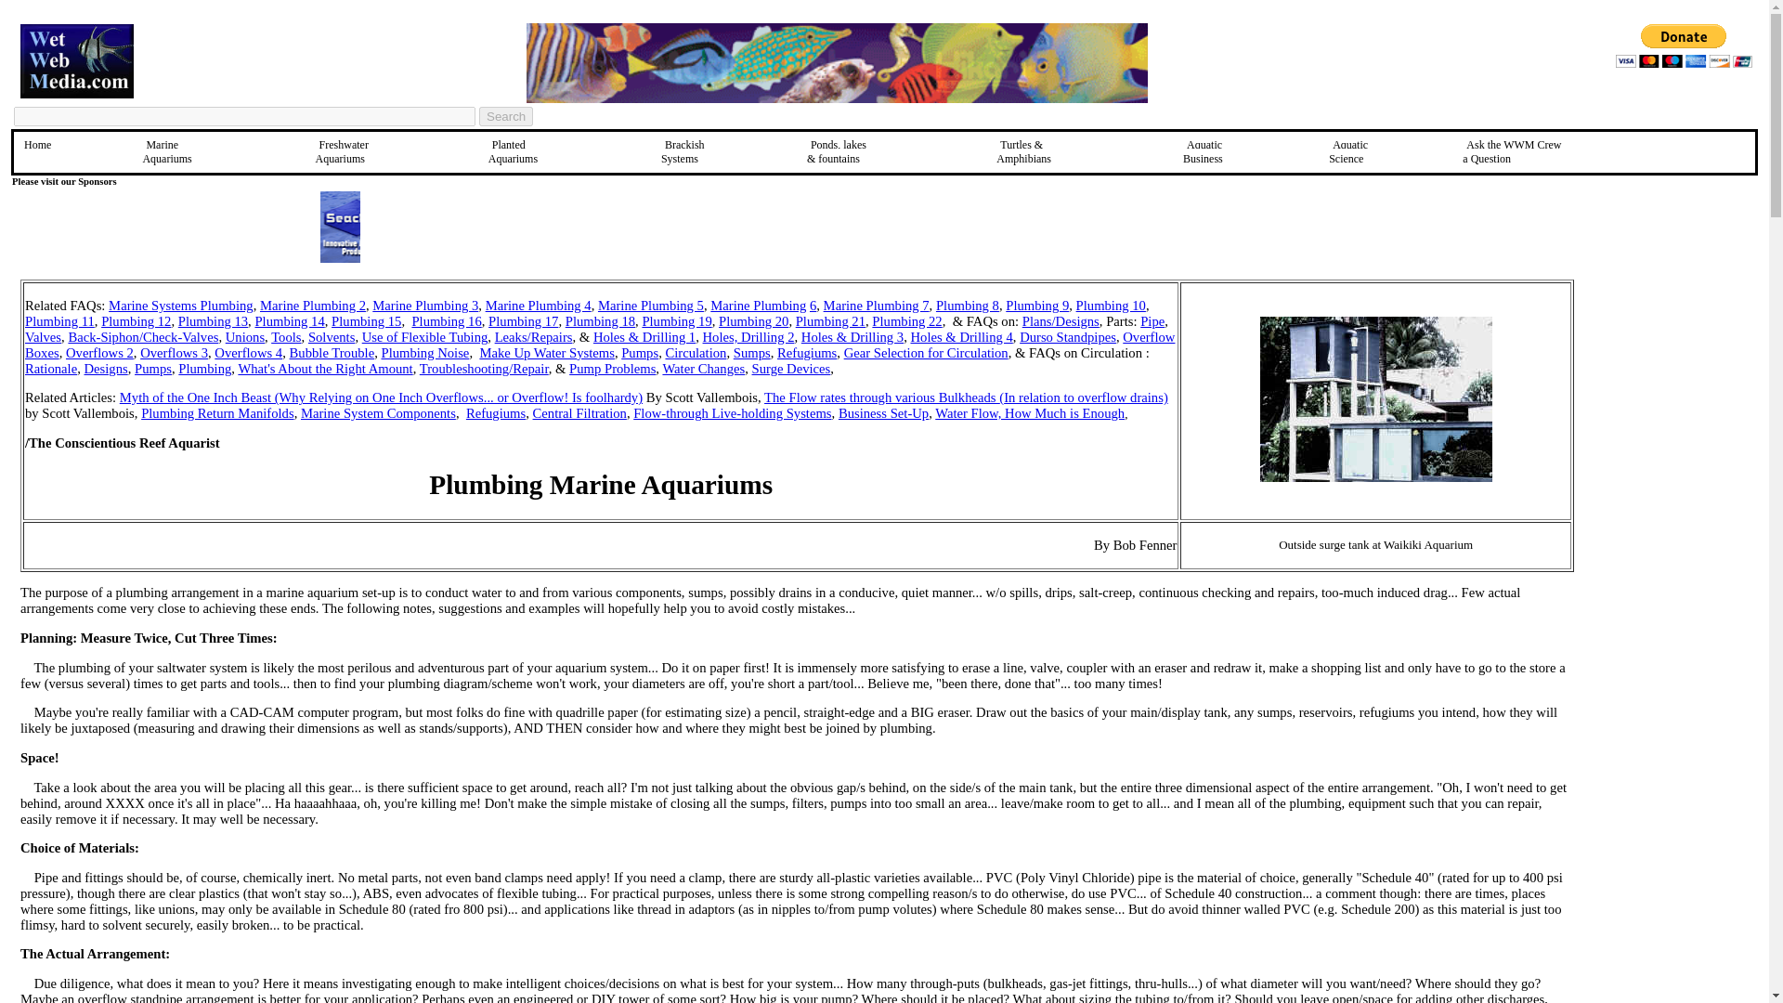 The width and height of the screenshot is (1783, 1003). Describe the element at coordinates (168, 151) in the screenshot. I see `Marine Plumbing 7` at that location.